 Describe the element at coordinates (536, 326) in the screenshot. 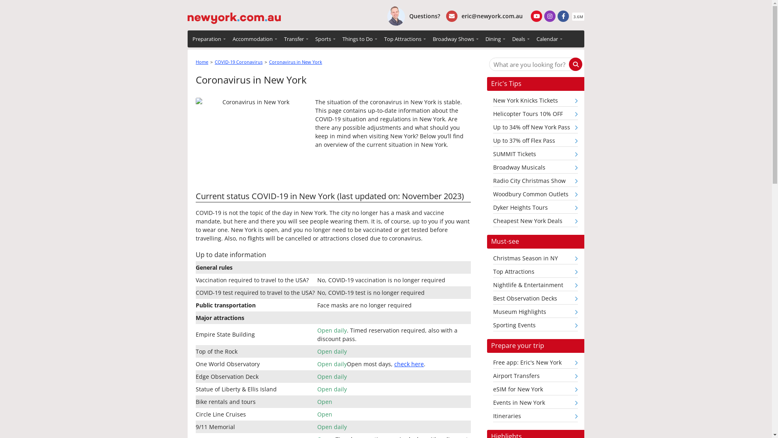

I see `Sporting Events` at that location.